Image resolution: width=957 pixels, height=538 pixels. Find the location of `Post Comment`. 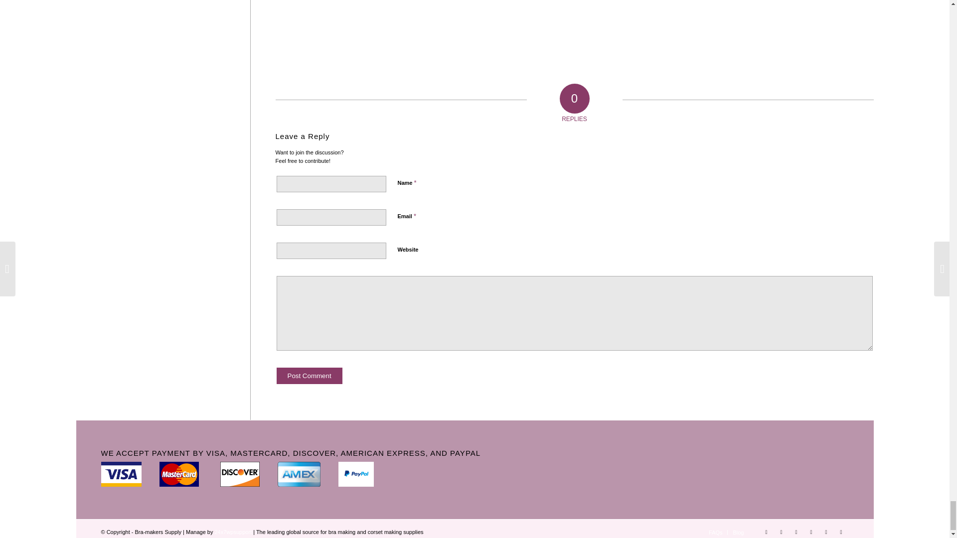

Post Comment is located at coordinates (309, 376).